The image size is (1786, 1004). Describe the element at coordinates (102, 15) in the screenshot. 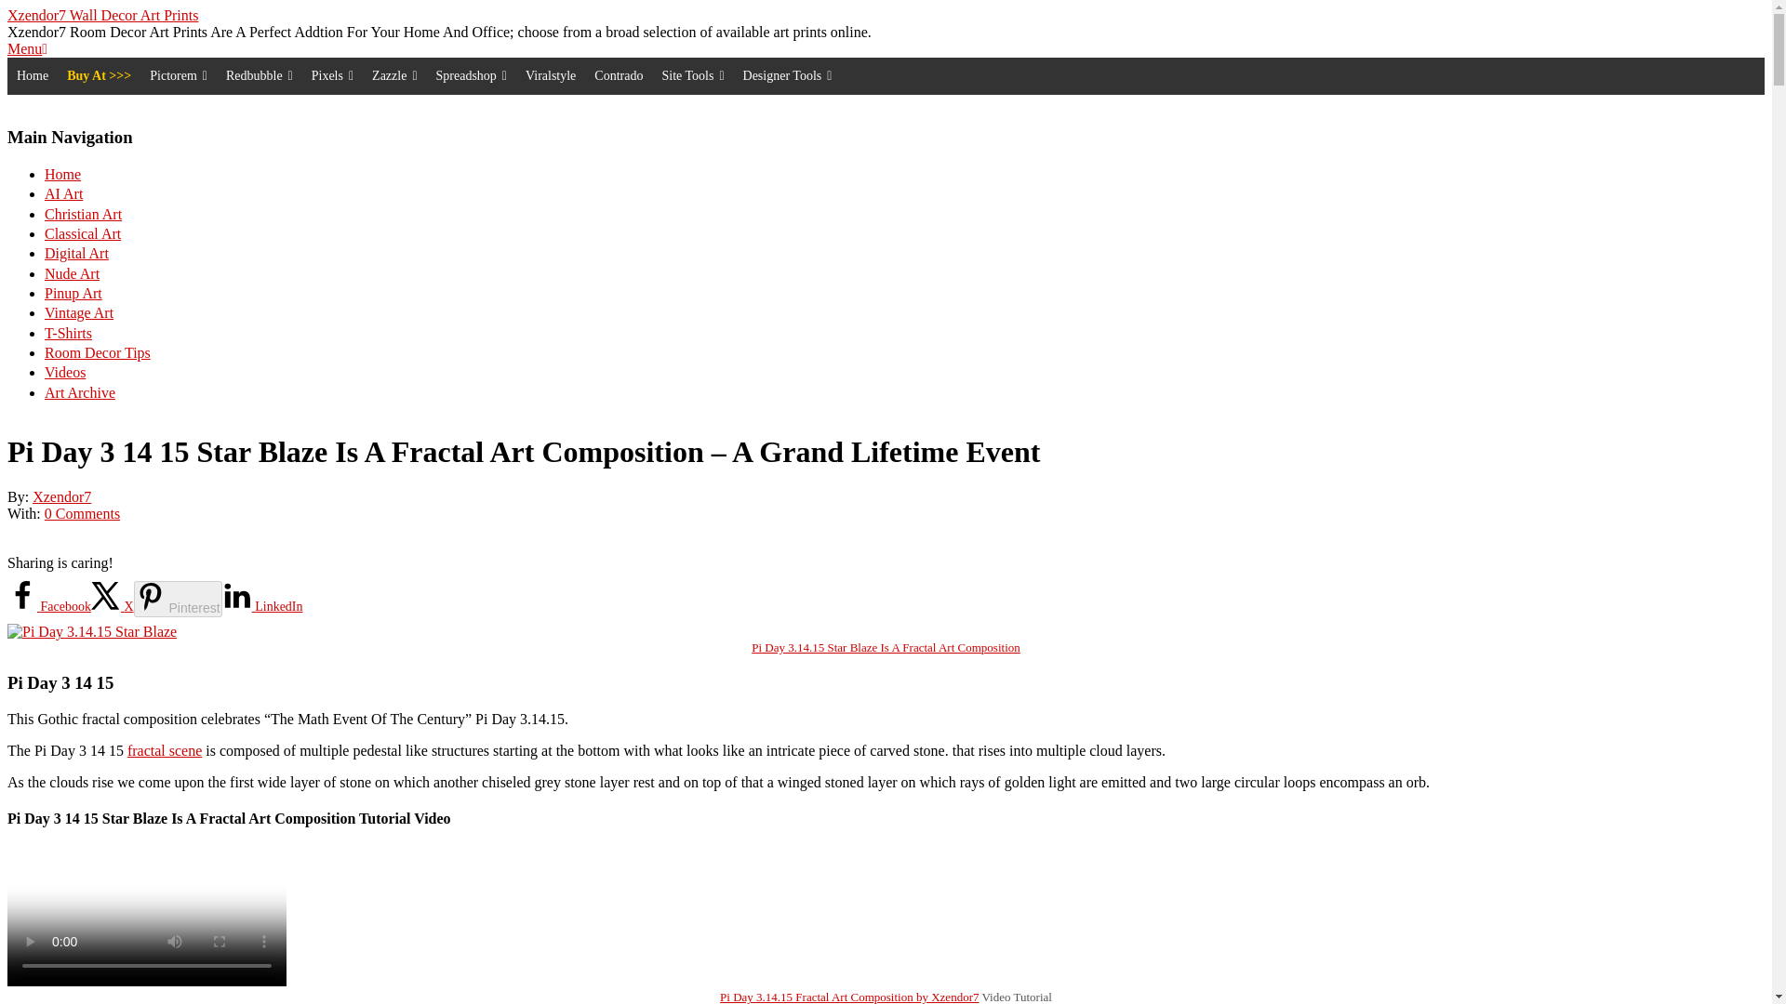

I see `Xzendor7 Wall Decor Art Prints` at that location.